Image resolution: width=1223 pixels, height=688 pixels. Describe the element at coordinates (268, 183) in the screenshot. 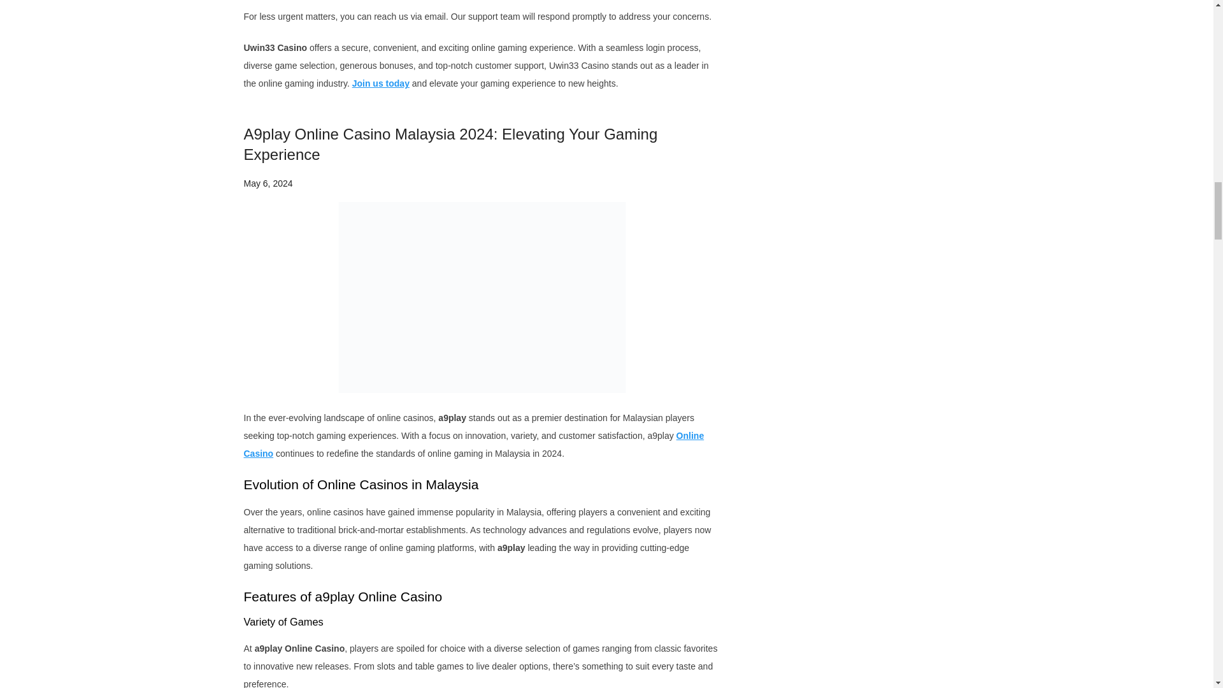

I see `May 6, 2024` at that location.